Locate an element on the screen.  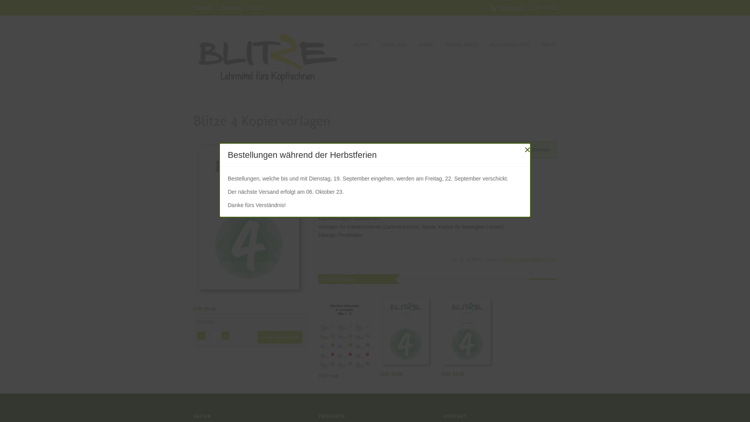
SHOP is located at coordinates (426, 45).